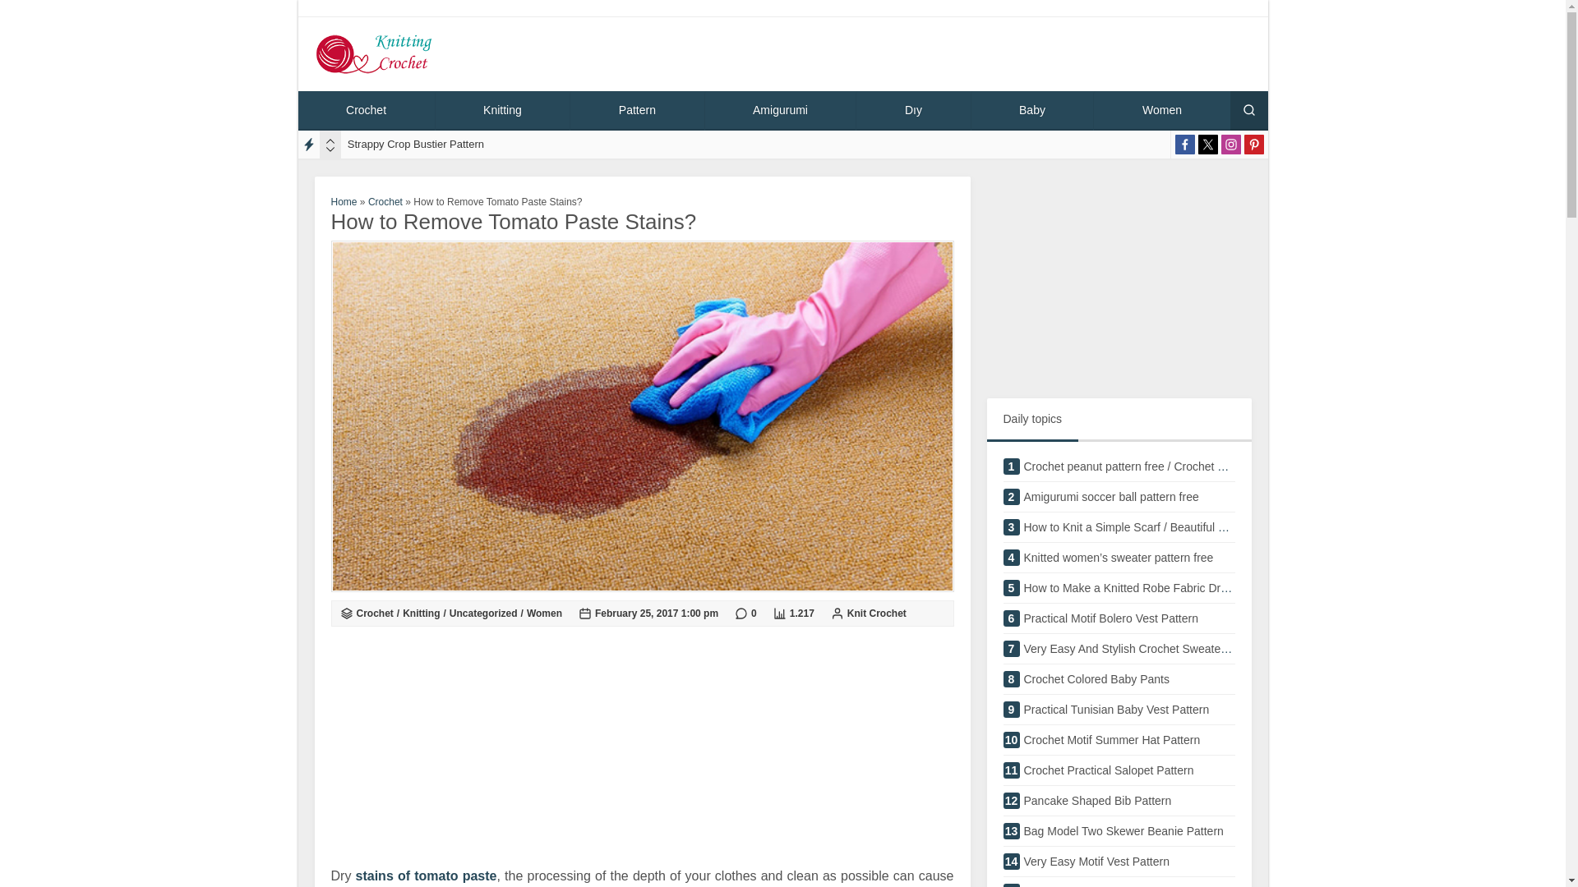 This screenshot has height=887, width=1578. What do you see at coordinates (1118, 652) in the screenshot?
I see `Follow us on Pinterest` at bounding box center [1118, 652].